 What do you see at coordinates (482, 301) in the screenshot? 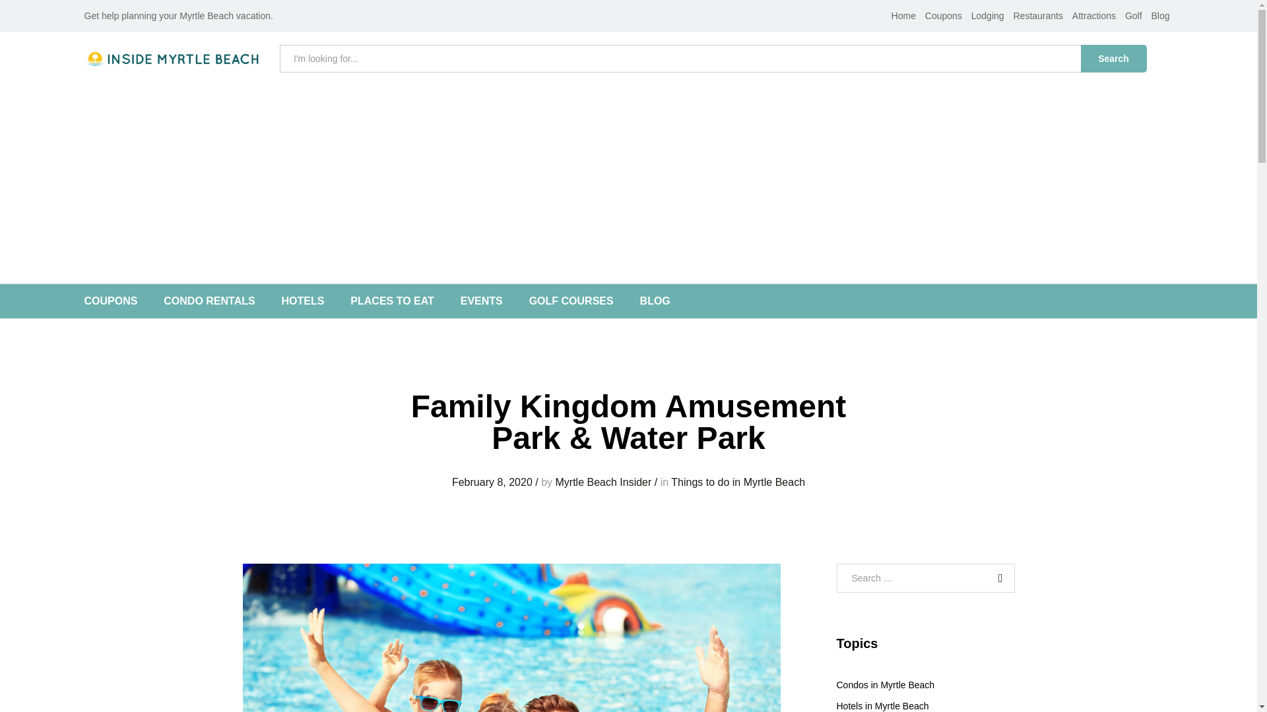
I see `EVENTS` at bounding box center [482, 301].